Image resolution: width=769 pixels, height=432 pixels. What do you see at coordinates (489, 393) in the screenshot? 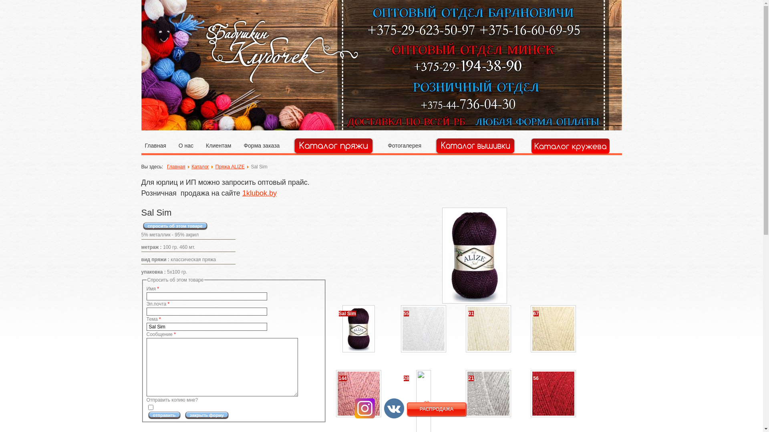
I see `21` at bounding box center [489, 393].